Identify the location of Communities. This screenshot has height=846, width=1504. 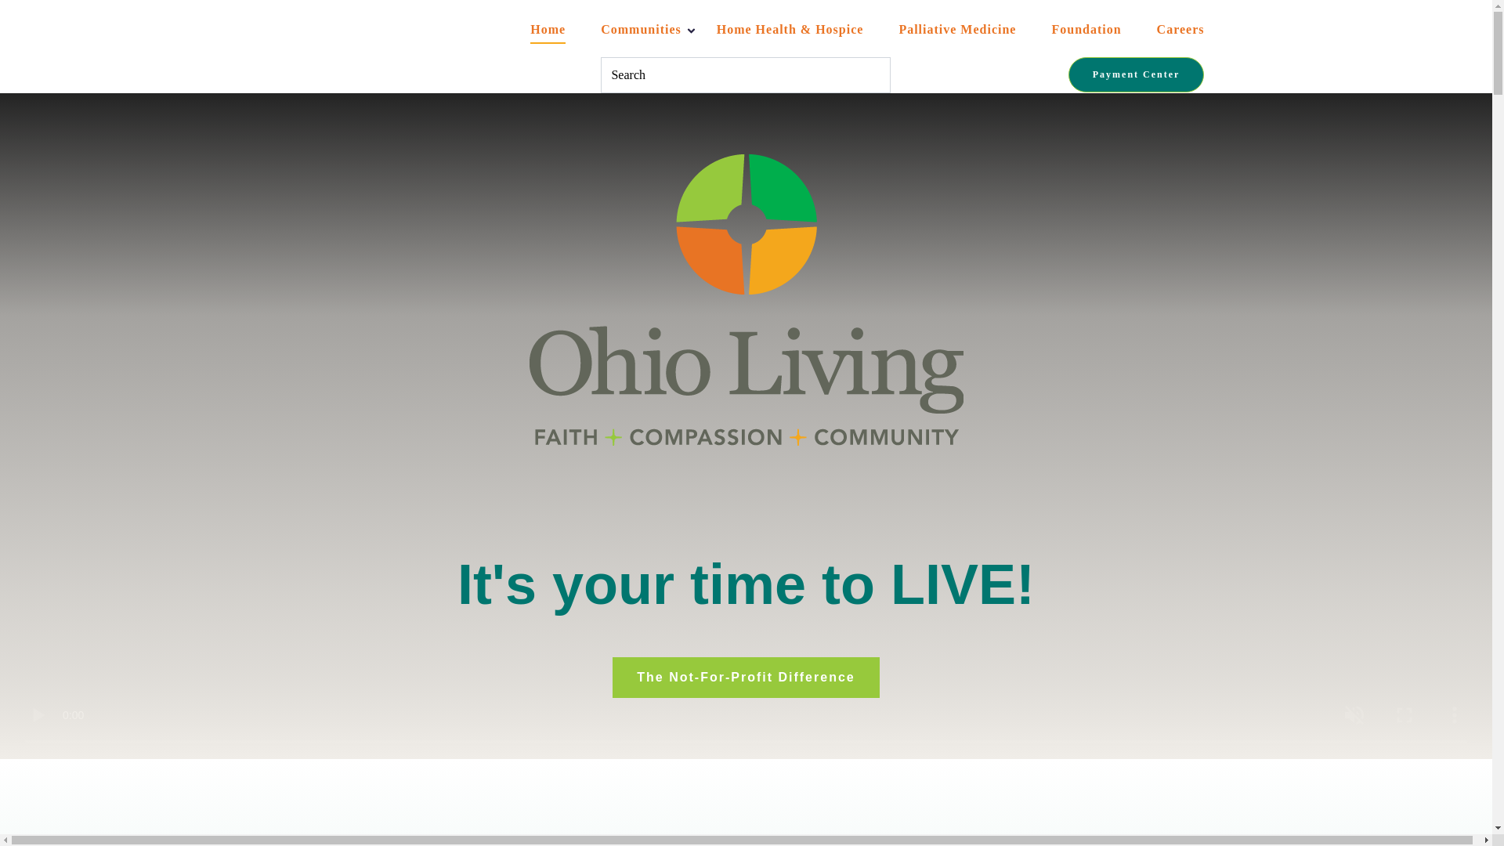
(641, 30).